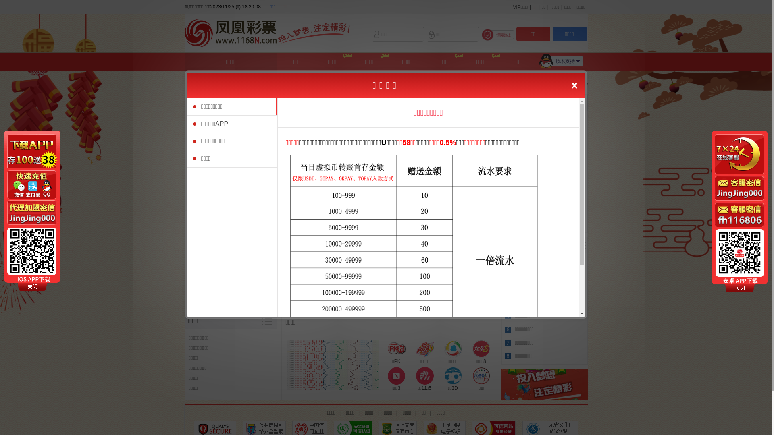 This screenshot has width=774, height=435. What do you see at coordinates (508, 356) in the screenshot?
I see `8` at bounding box center [508, 356].